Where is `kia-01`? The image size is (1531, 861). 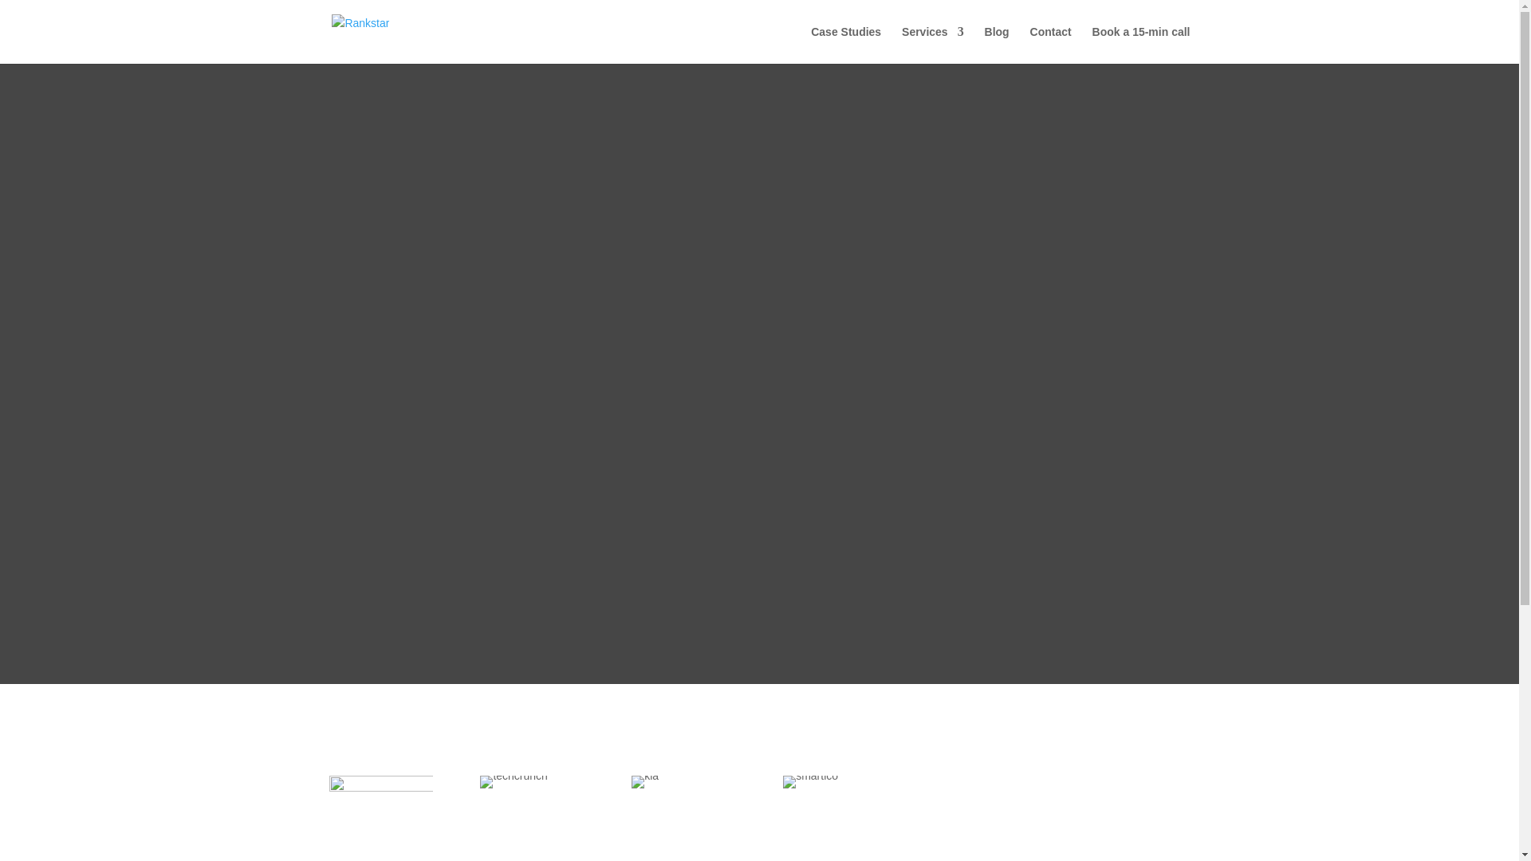 kia-01 is located at coordinates (644, 782).